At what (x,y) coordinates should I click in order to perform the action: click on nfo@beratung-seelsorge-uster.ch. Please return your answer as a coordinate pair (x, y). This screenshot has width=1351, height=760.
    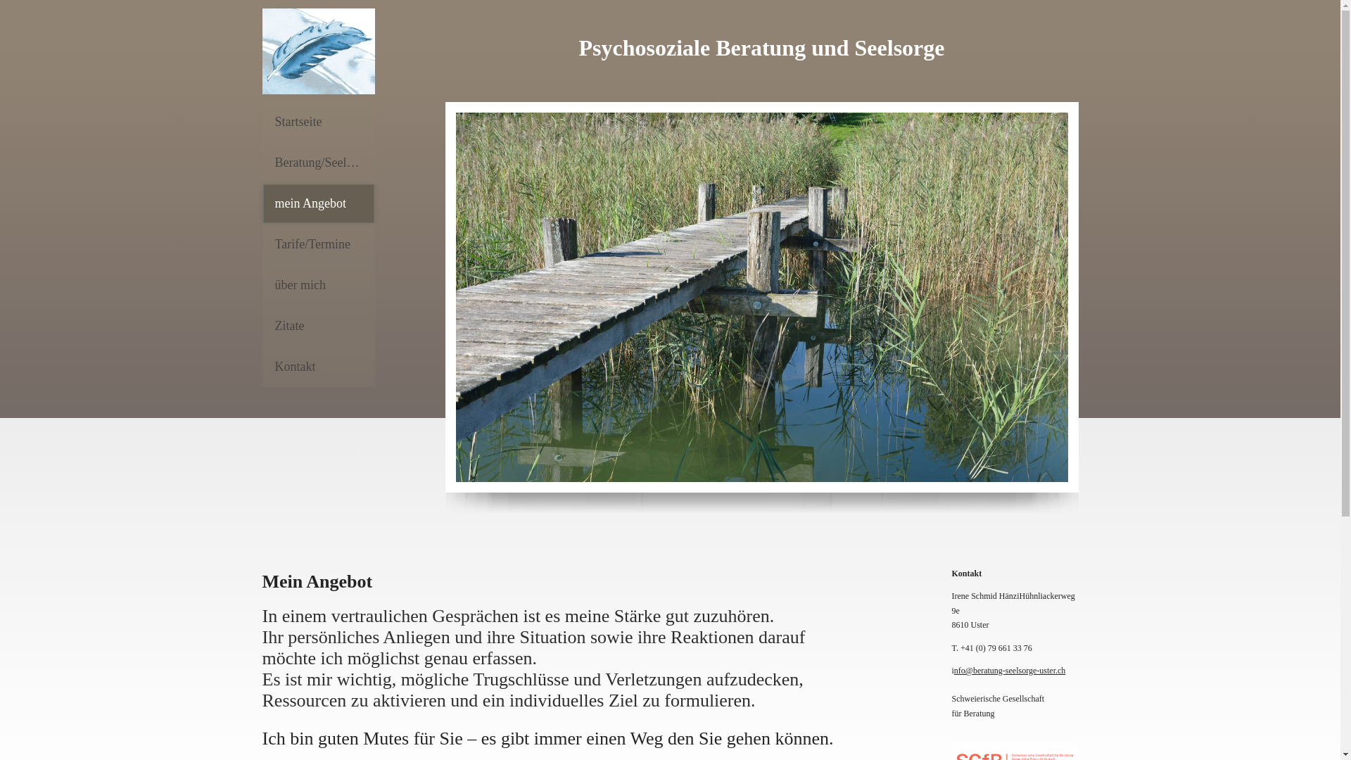
    Looking at the image, I should click on (1010, 671).